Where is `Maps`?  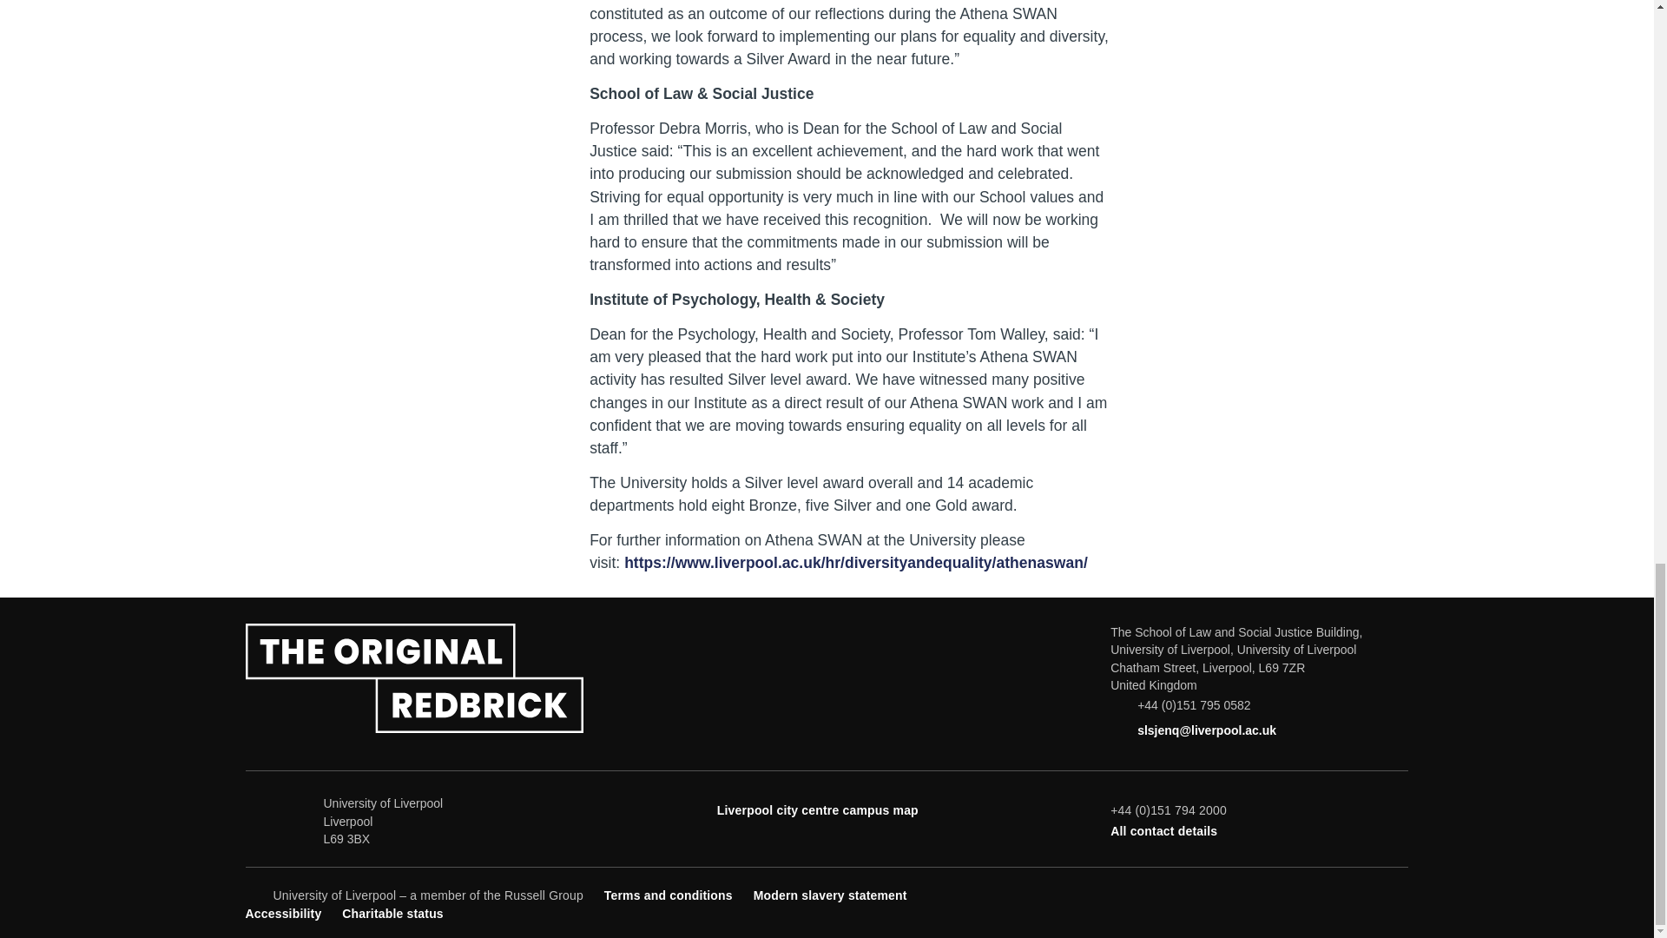
Maps is located at coordinates (817, 809).